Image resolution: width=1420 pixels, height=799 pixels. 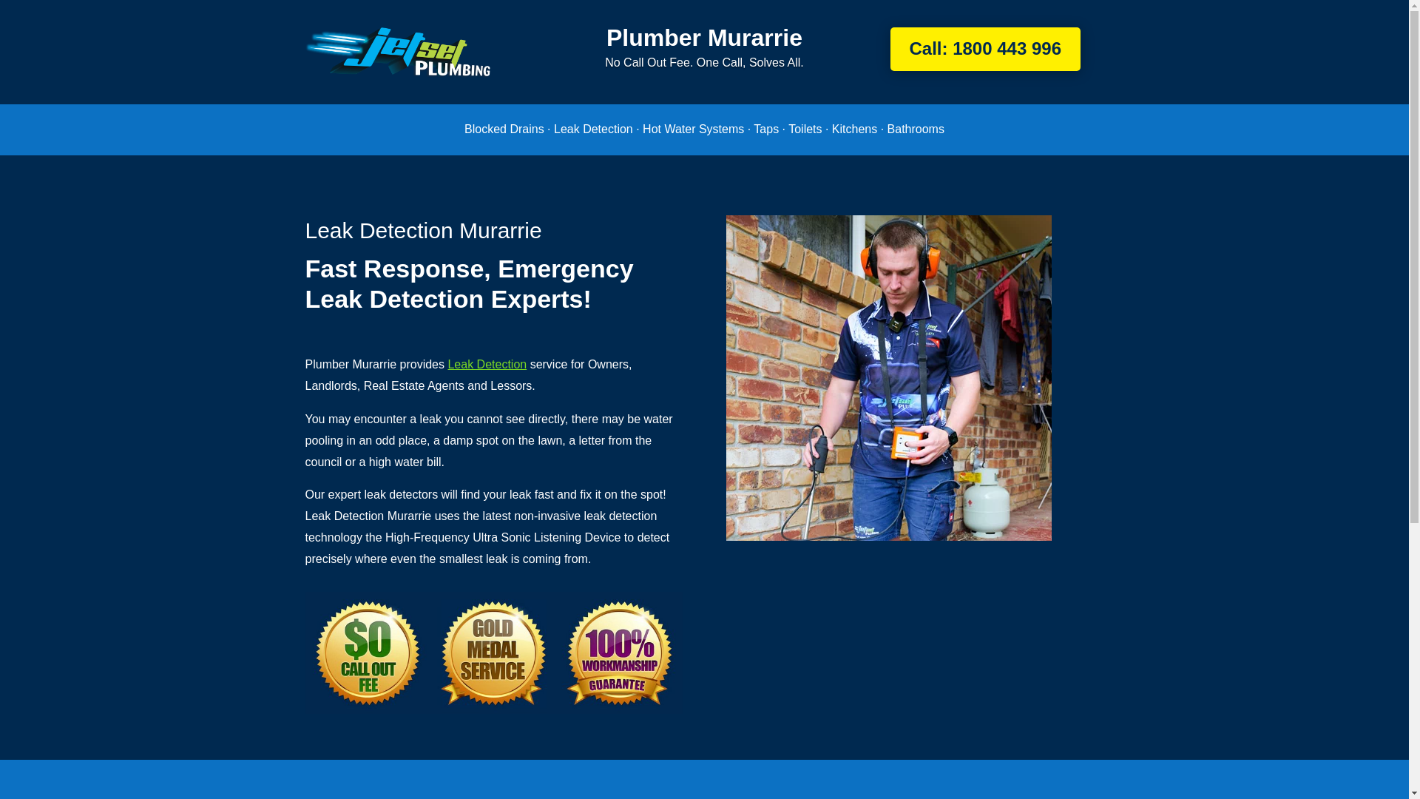 What do you see at coordinates (397, 52) in the screenshot?
I see `Jetset Plumbing - Plumber Murarrie` at bounding box center [397, 52].